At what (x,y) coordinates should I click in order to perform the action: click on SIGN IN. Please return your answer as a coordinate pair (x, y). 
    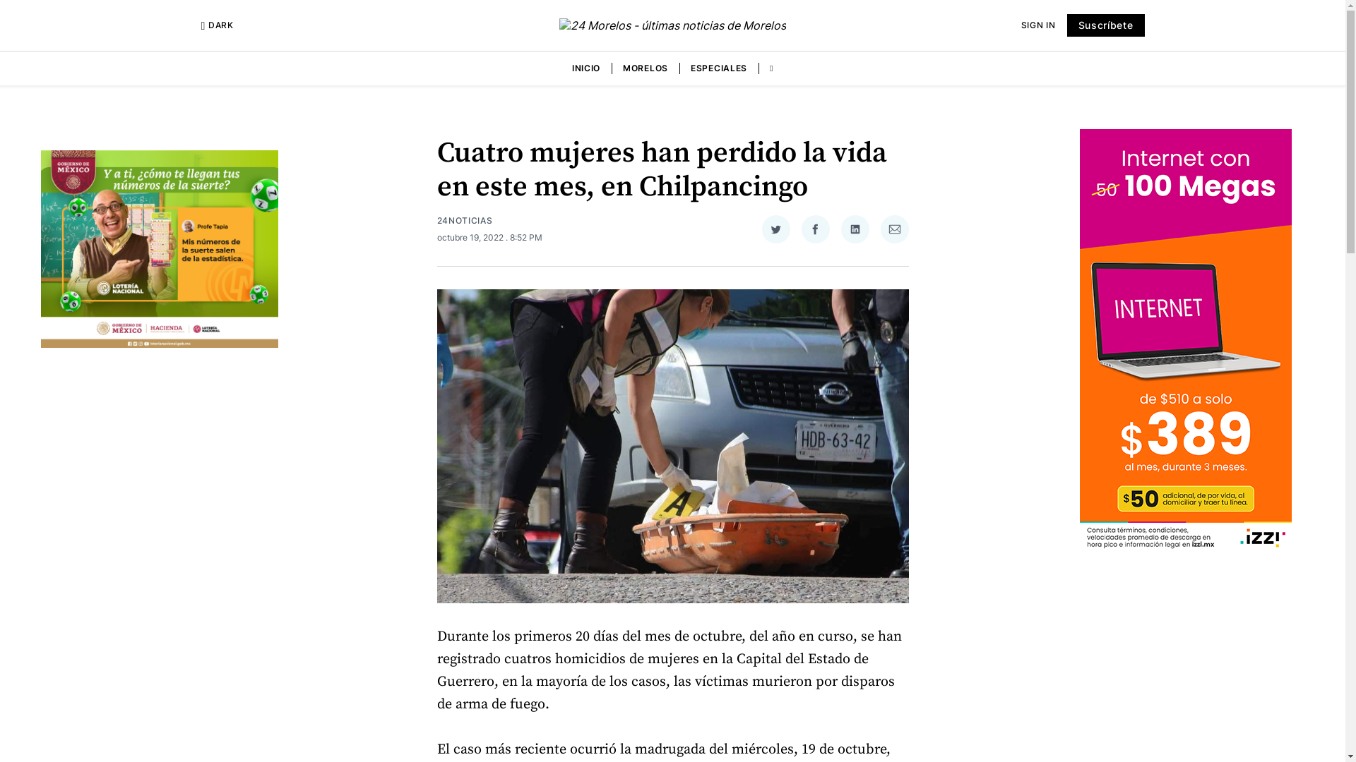
    Looking at the image, I should click on (1038, 25).